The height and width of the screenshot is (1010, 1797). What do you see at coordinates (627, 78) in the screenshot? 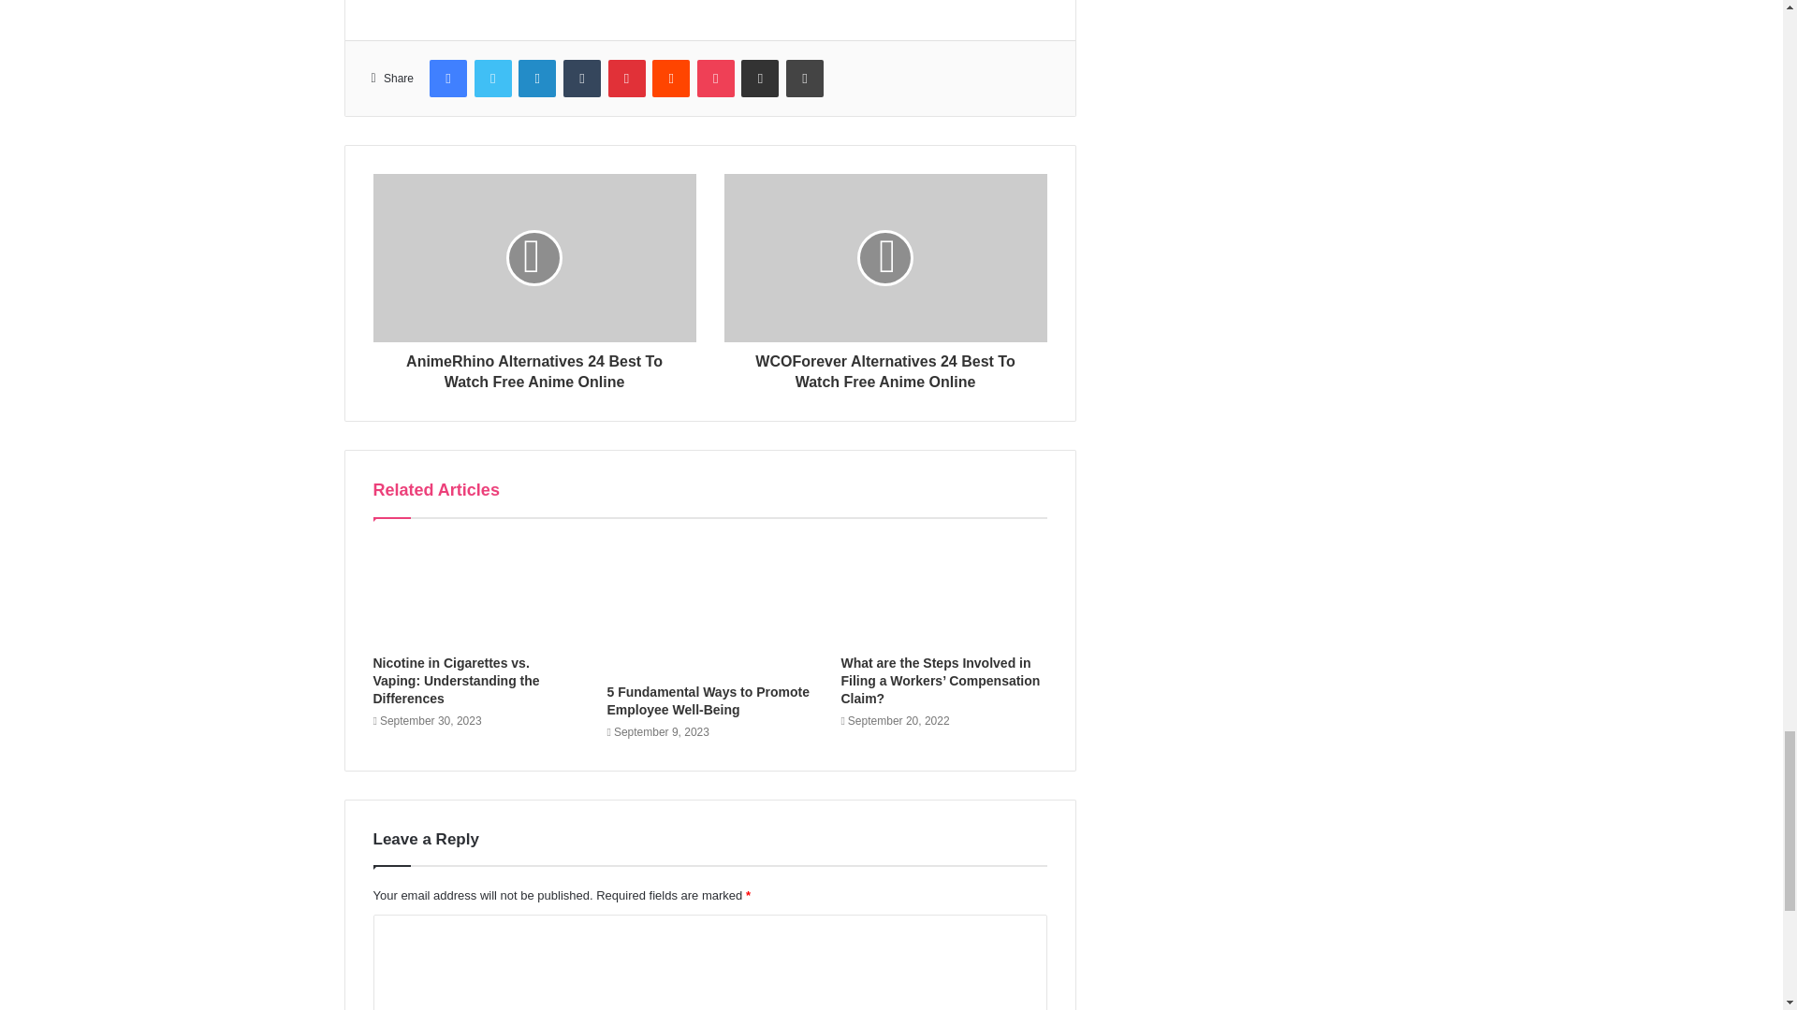
I see `Pinterest` at bounding box center [627, 78].